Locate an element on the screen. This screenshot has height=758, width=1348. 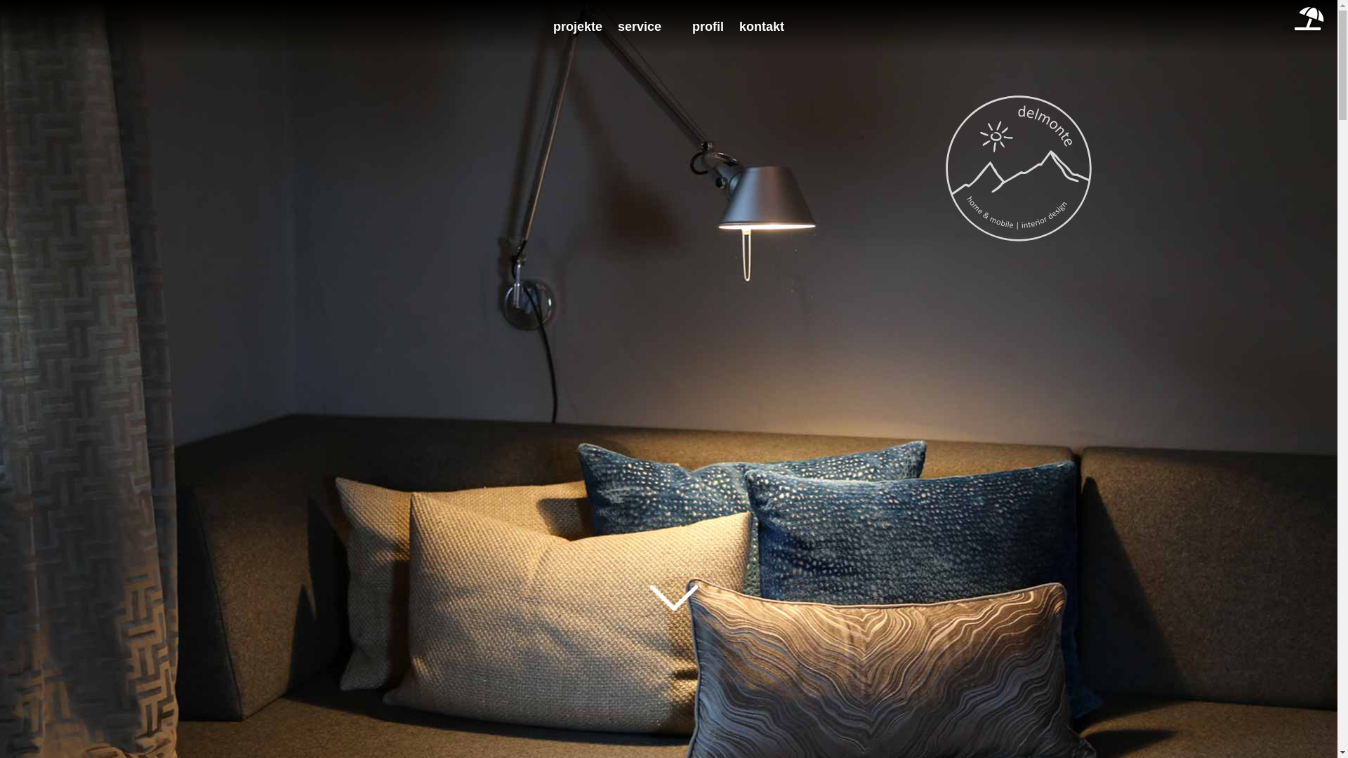
profil is located at coordinates (708, 27).